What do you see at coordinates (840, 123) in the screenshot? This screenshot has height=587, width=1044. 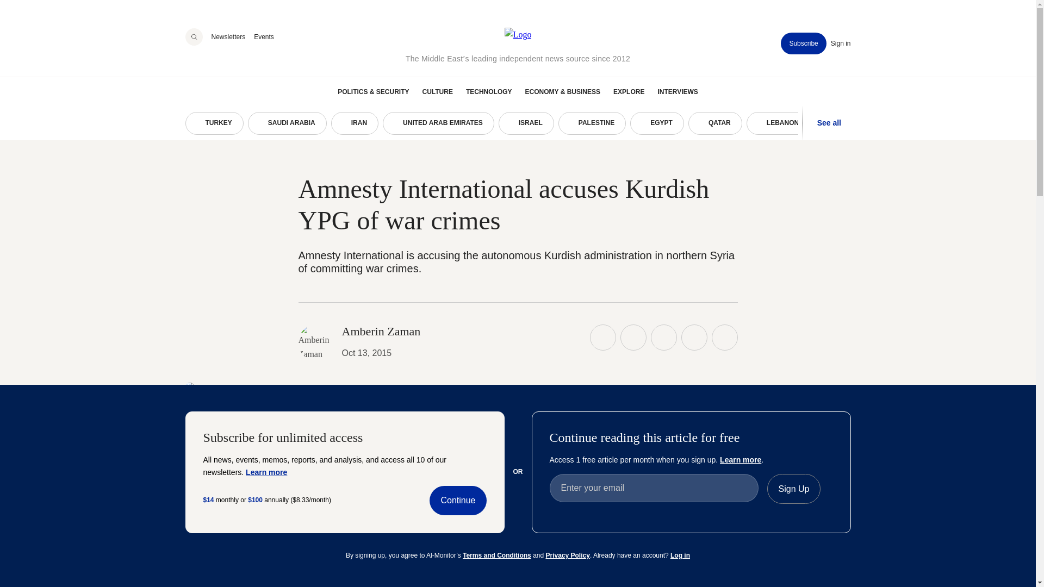 I see `OMAN` at bounding box center [840, 123].